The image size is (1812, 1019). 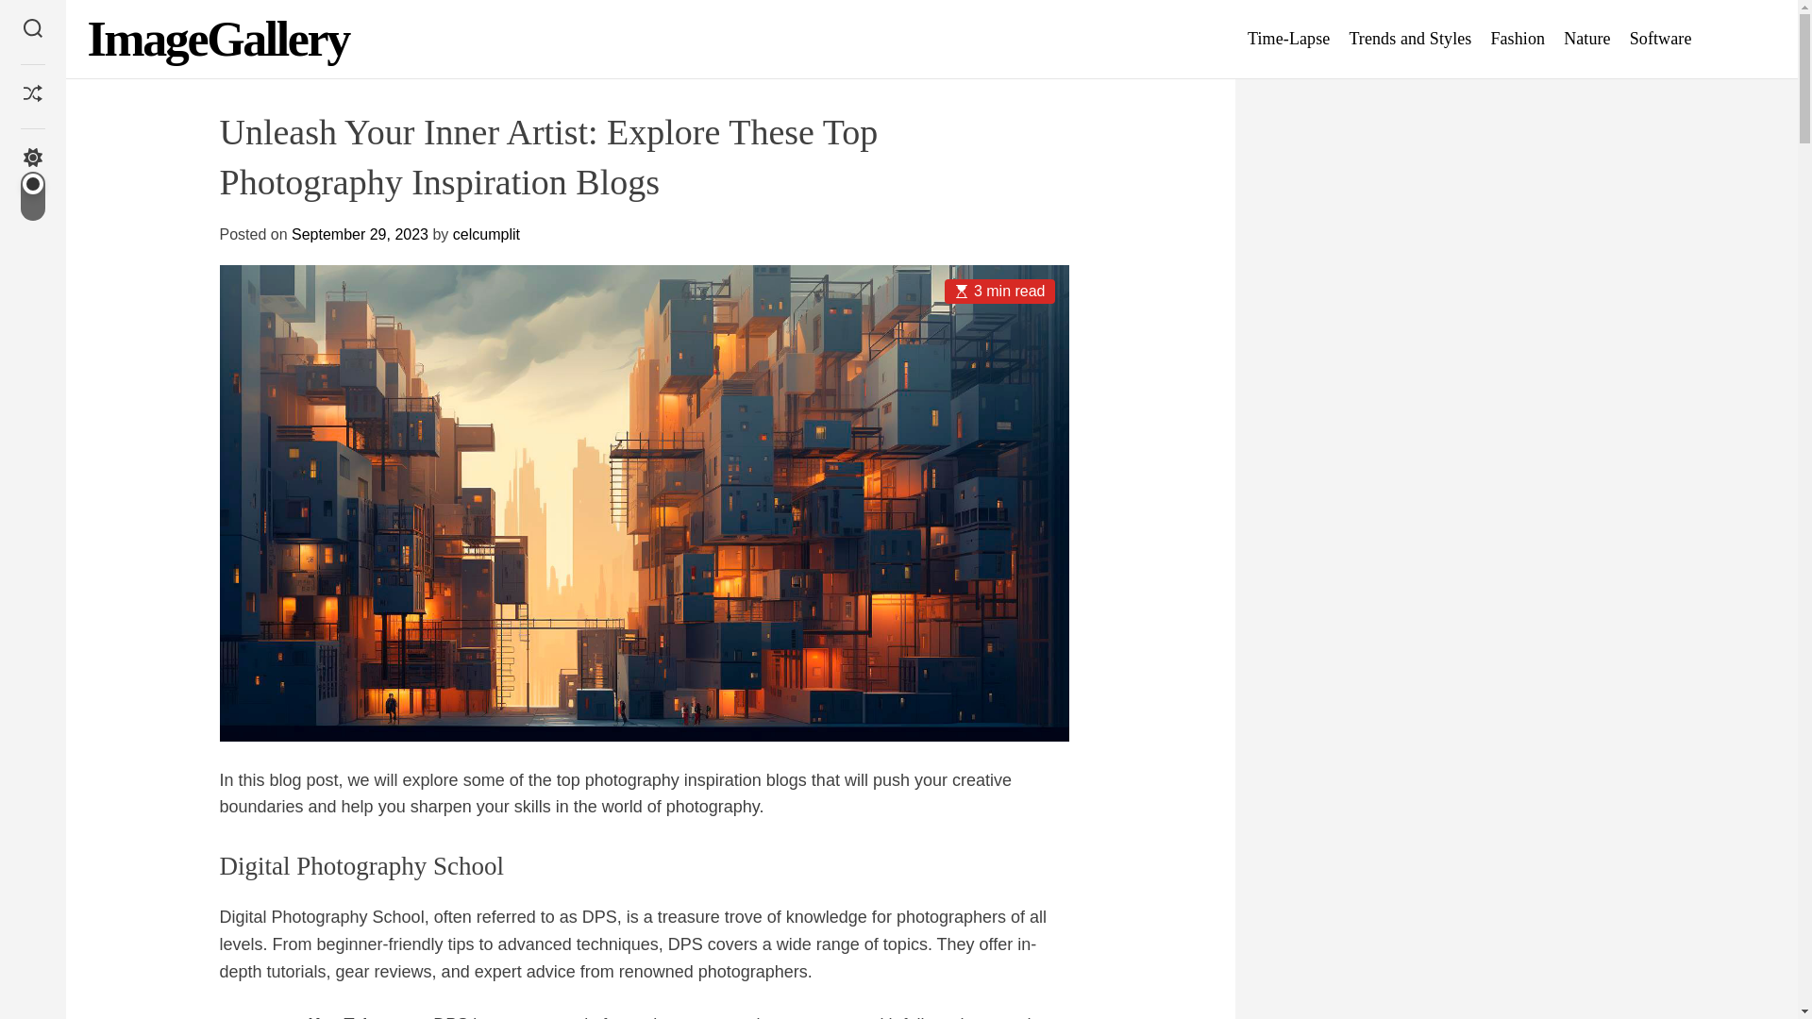 What do you see at coordinates (1410, 39) in the screenshot?
I see `Trends and Styles` at bounding box center [1410, 39].